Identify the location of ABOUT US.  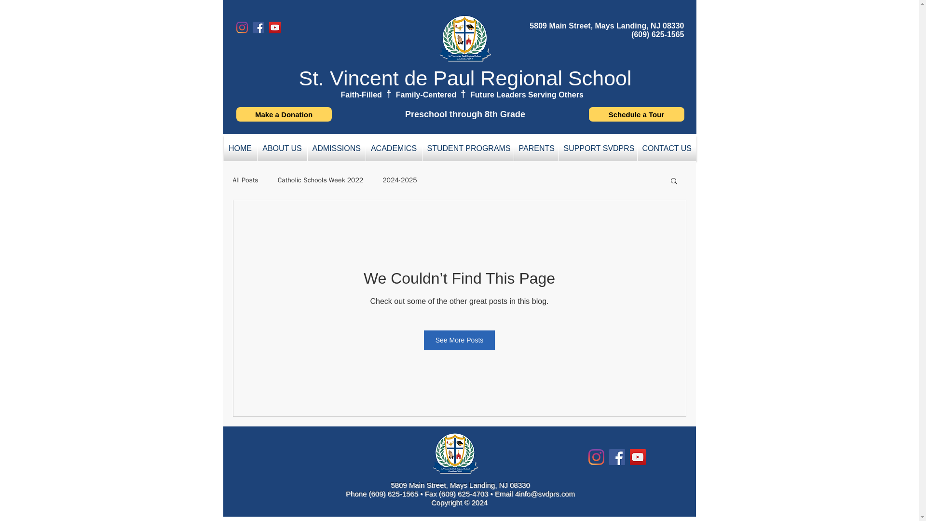
(282, 148).